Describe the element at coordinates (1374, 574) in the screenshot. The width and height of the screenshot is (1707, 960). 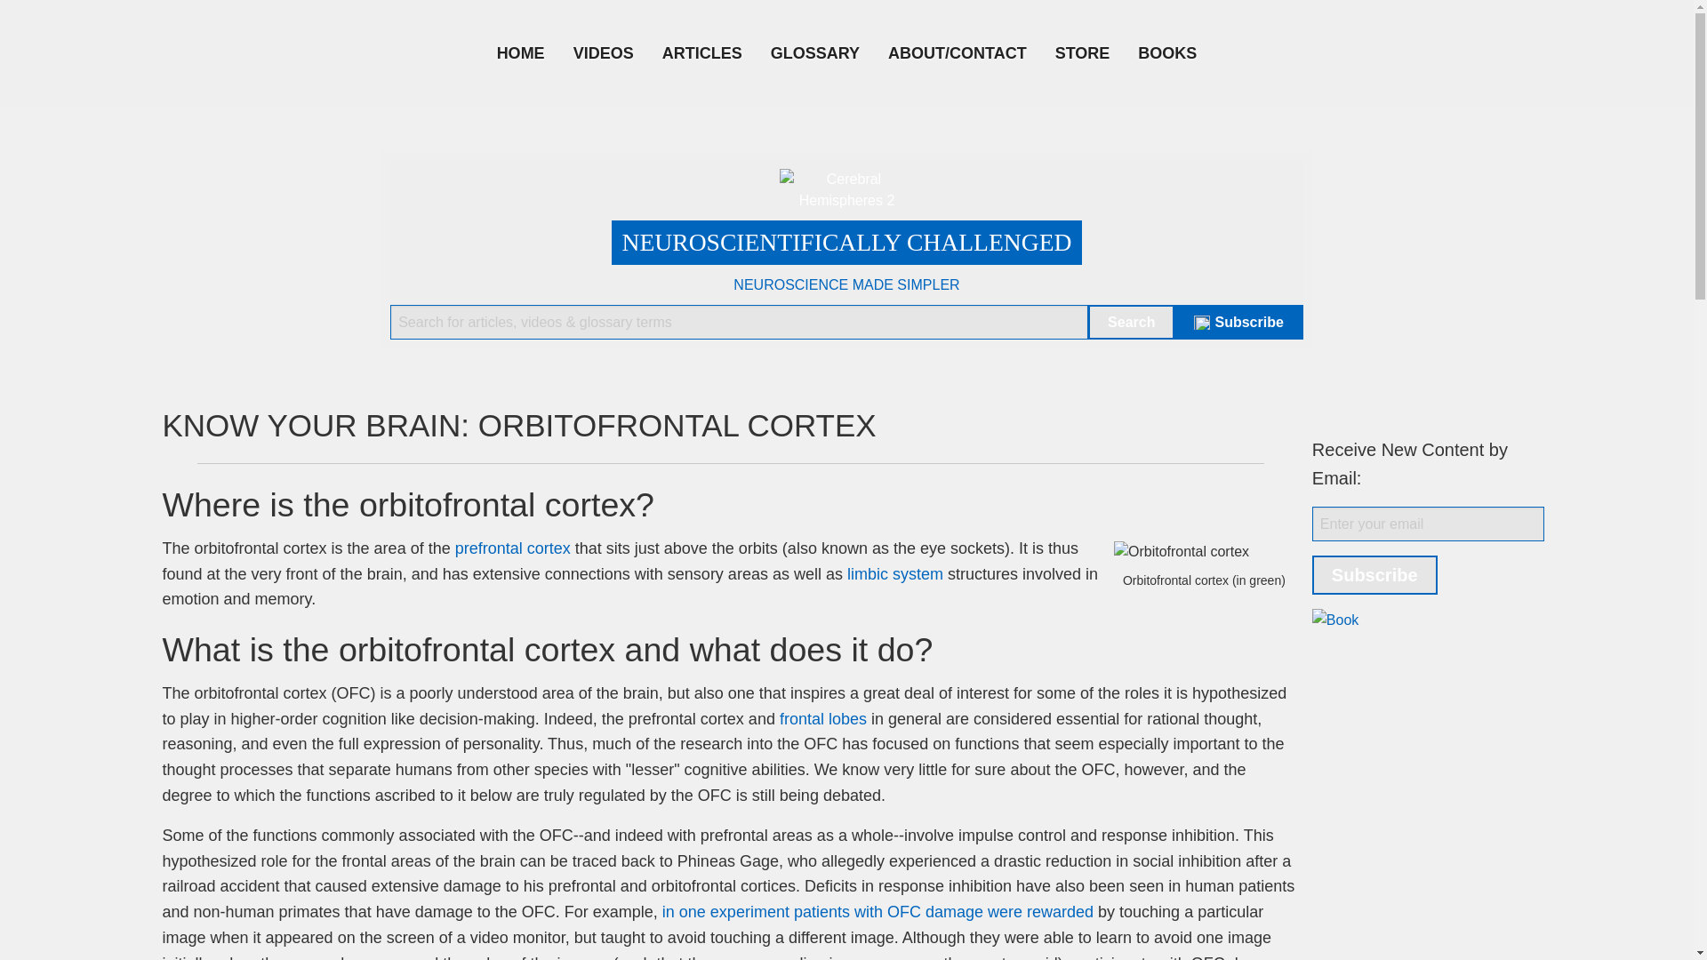
I see `Subscribe` at that location.